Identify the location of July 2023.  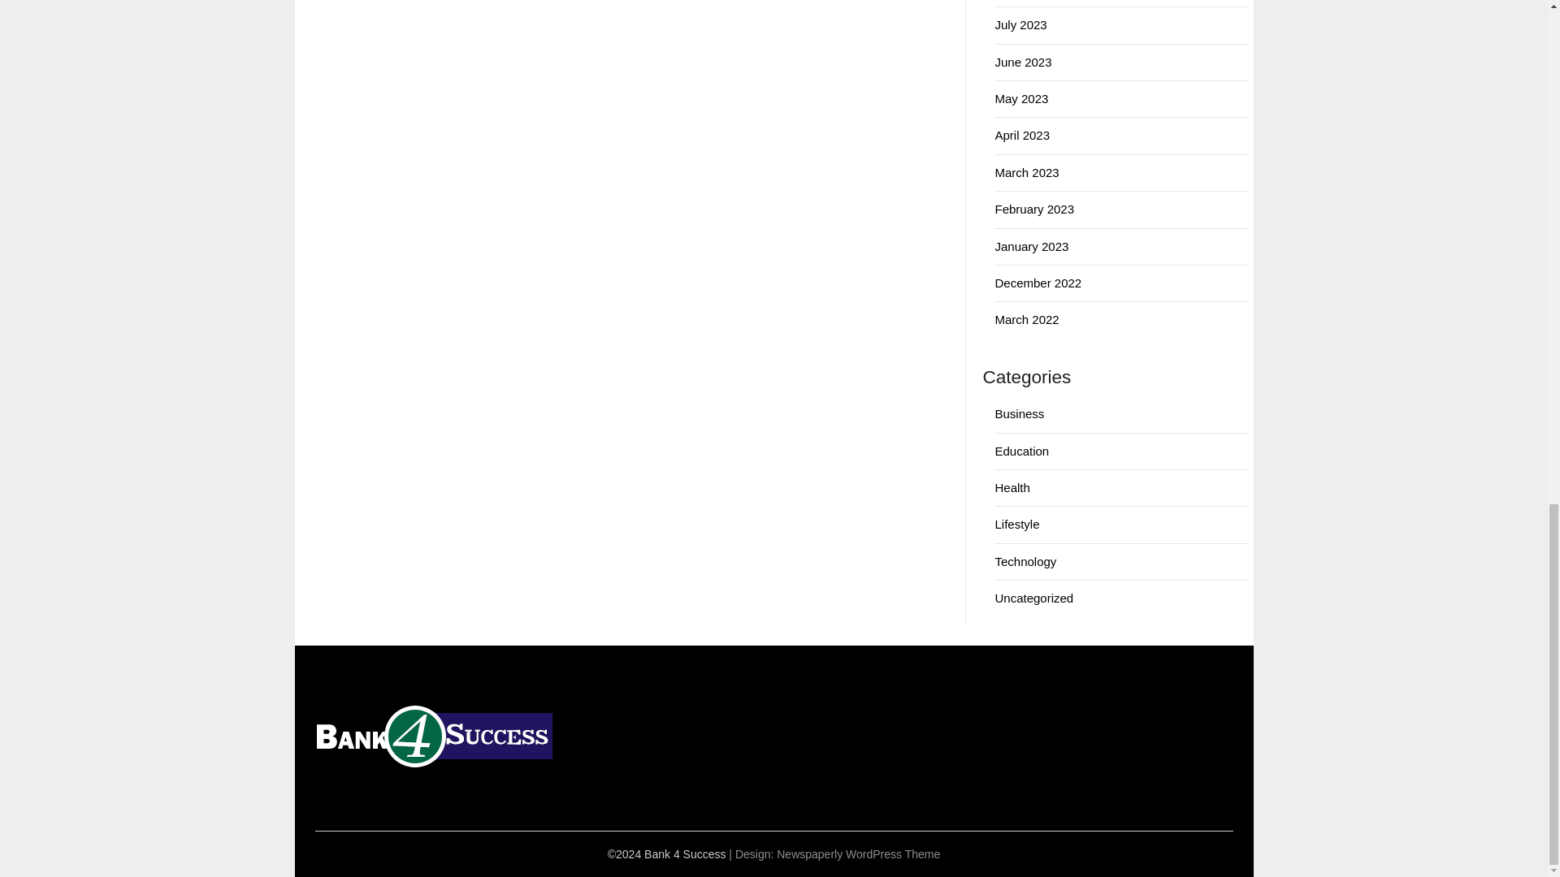
(1020, 24).